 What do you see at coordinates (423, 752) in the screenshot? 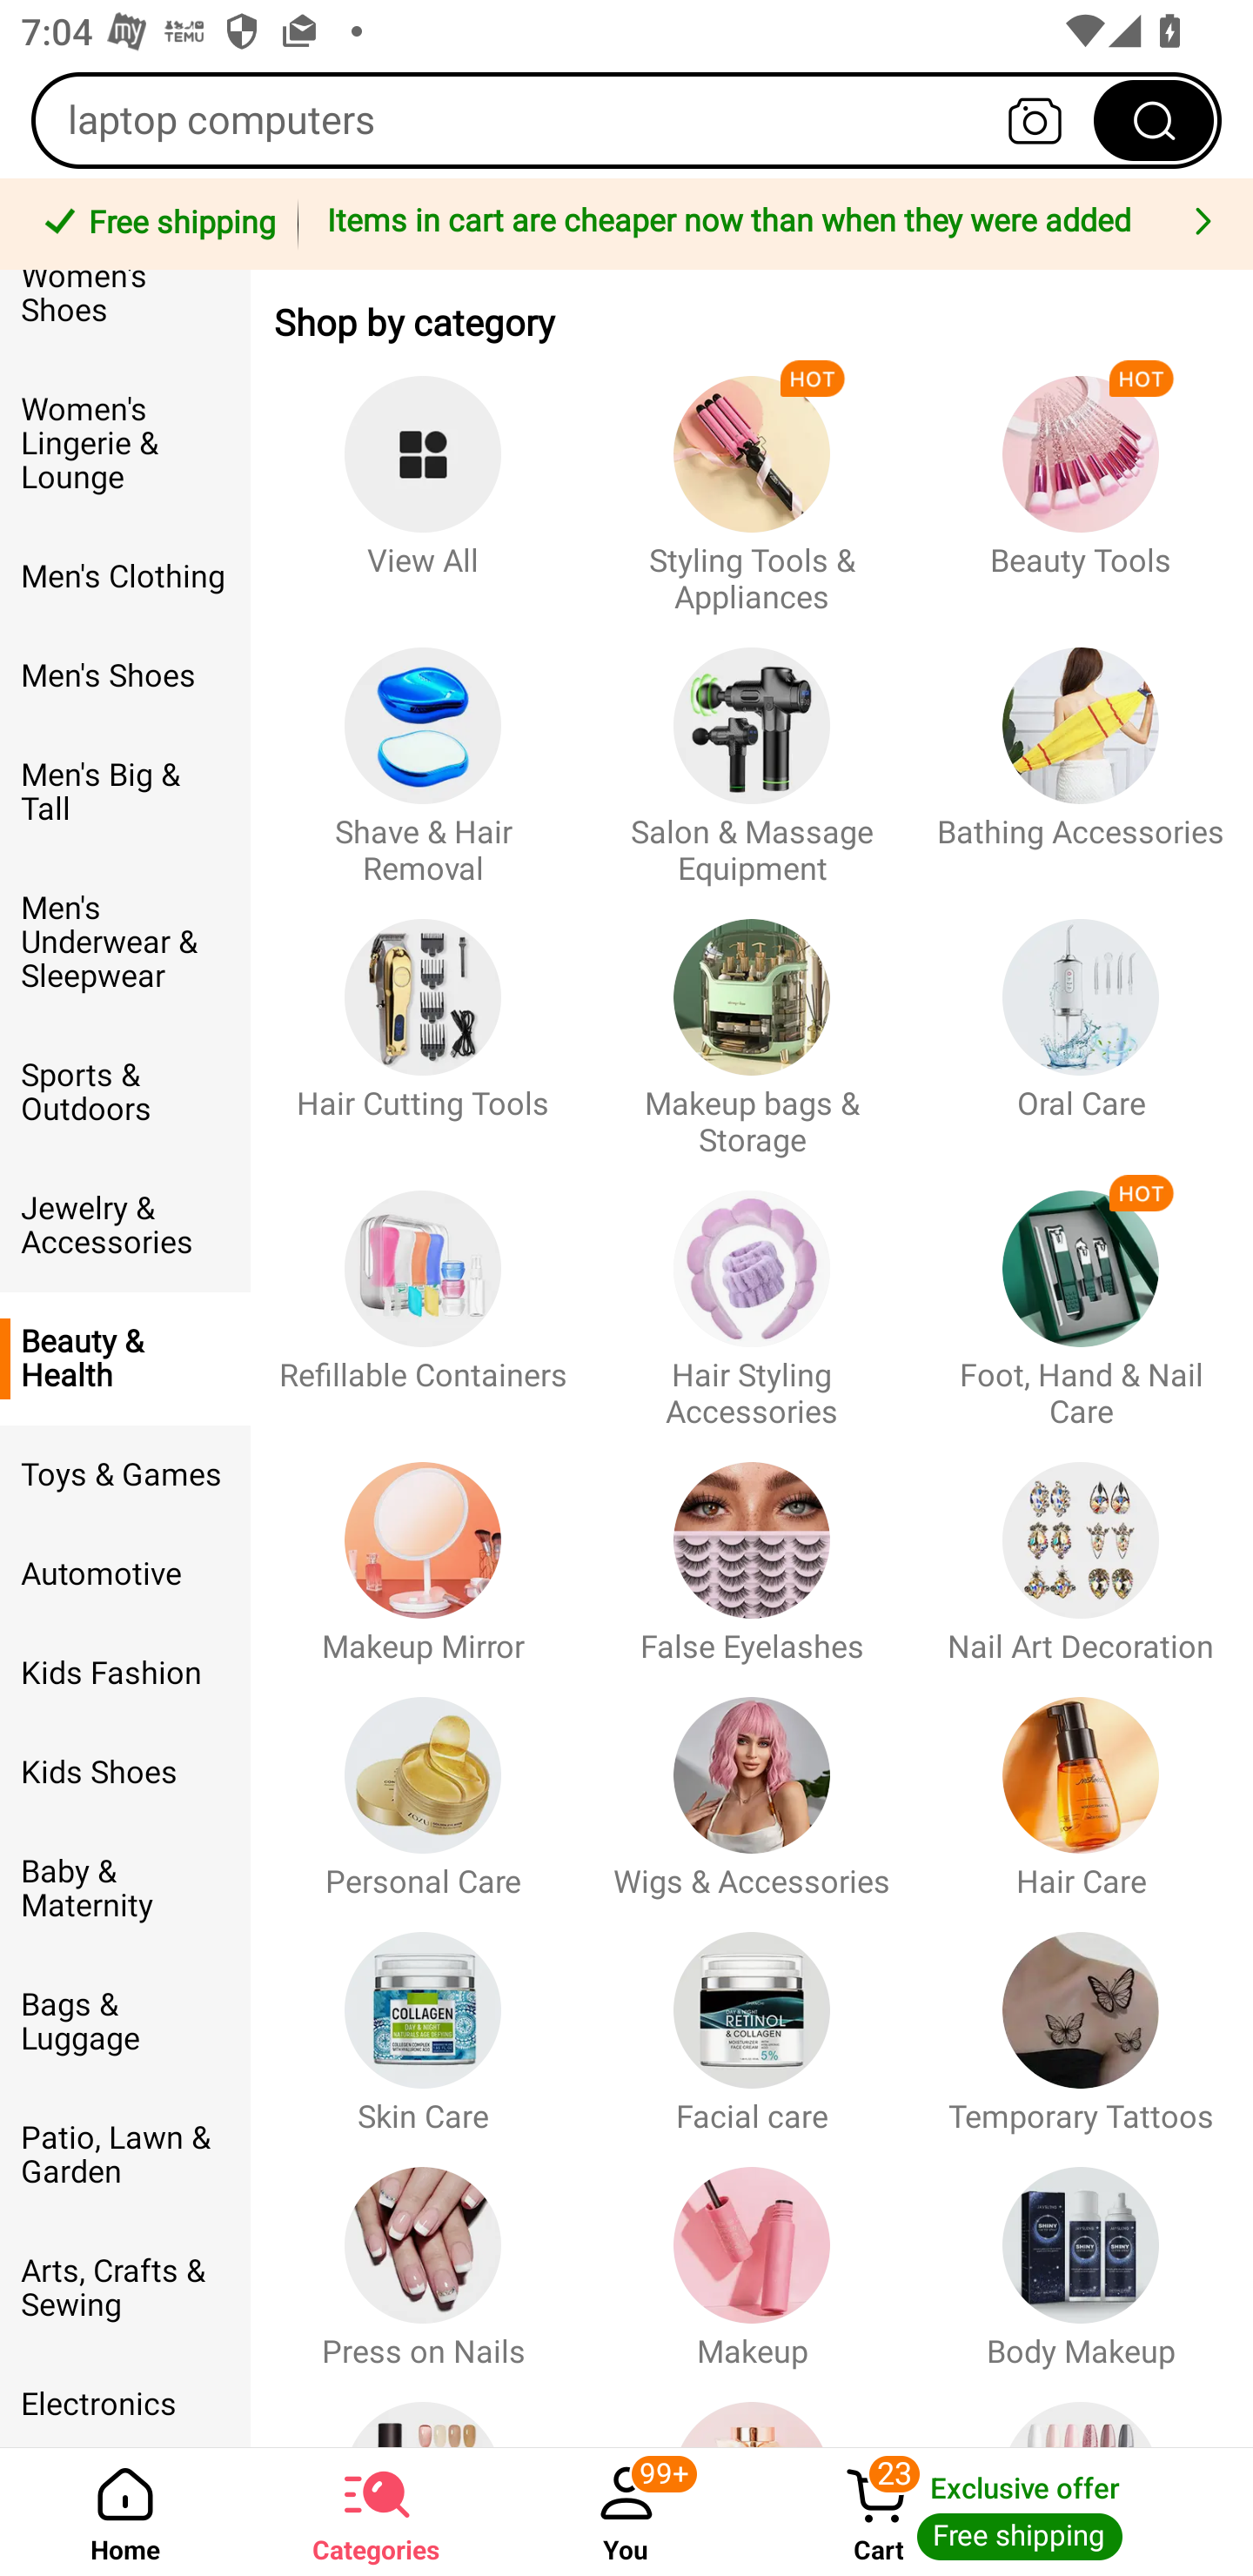
I see `Shave & Hair Removal` at bounding box center [423, 752].